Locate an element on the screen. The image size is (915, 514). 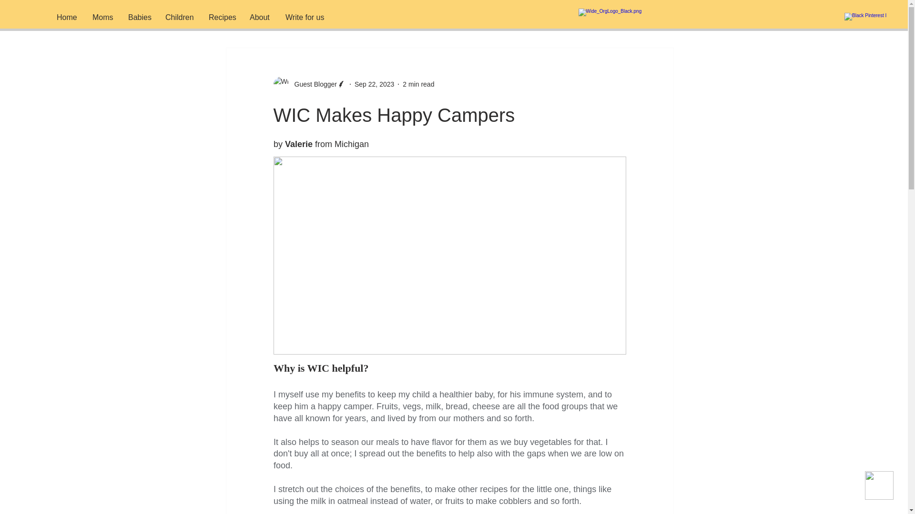
Babies is located at coordinates (320, 19).